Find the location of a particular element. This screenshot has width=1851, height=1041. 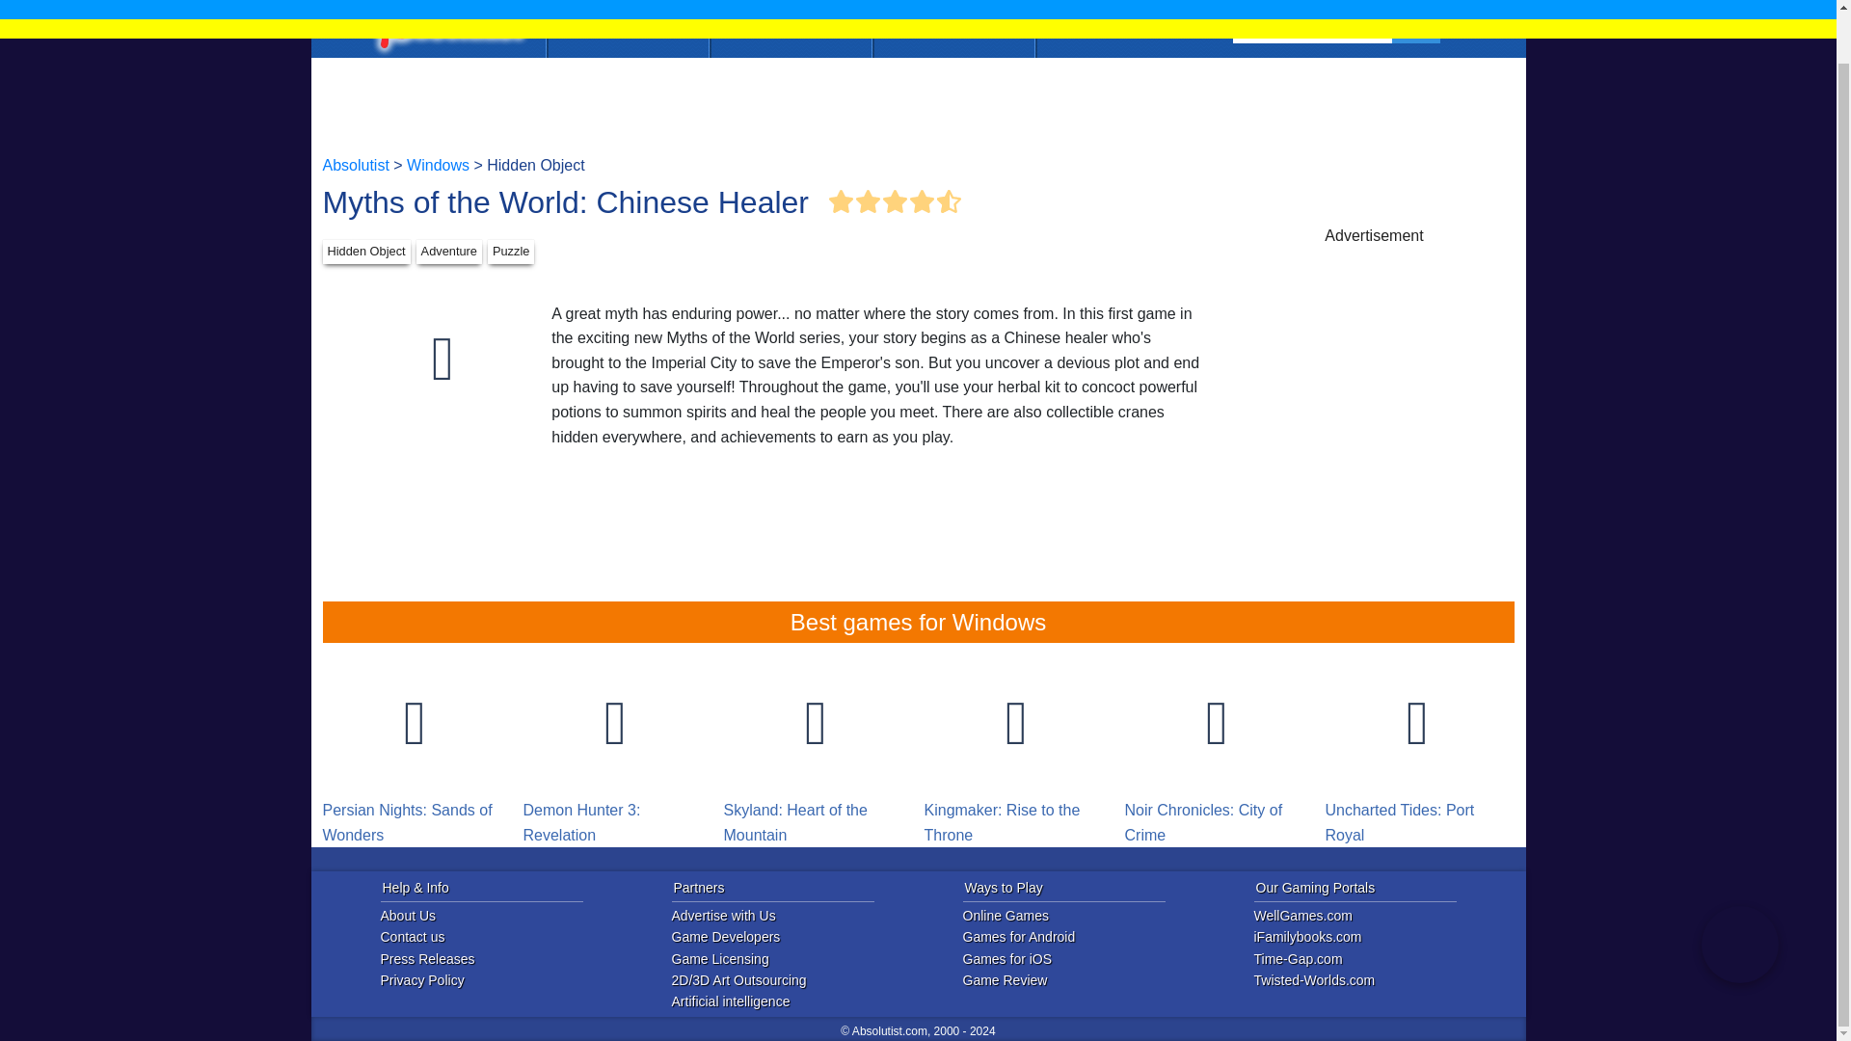

Kingmaker: Rise to the Throne is located at coordinates (1016, 751).